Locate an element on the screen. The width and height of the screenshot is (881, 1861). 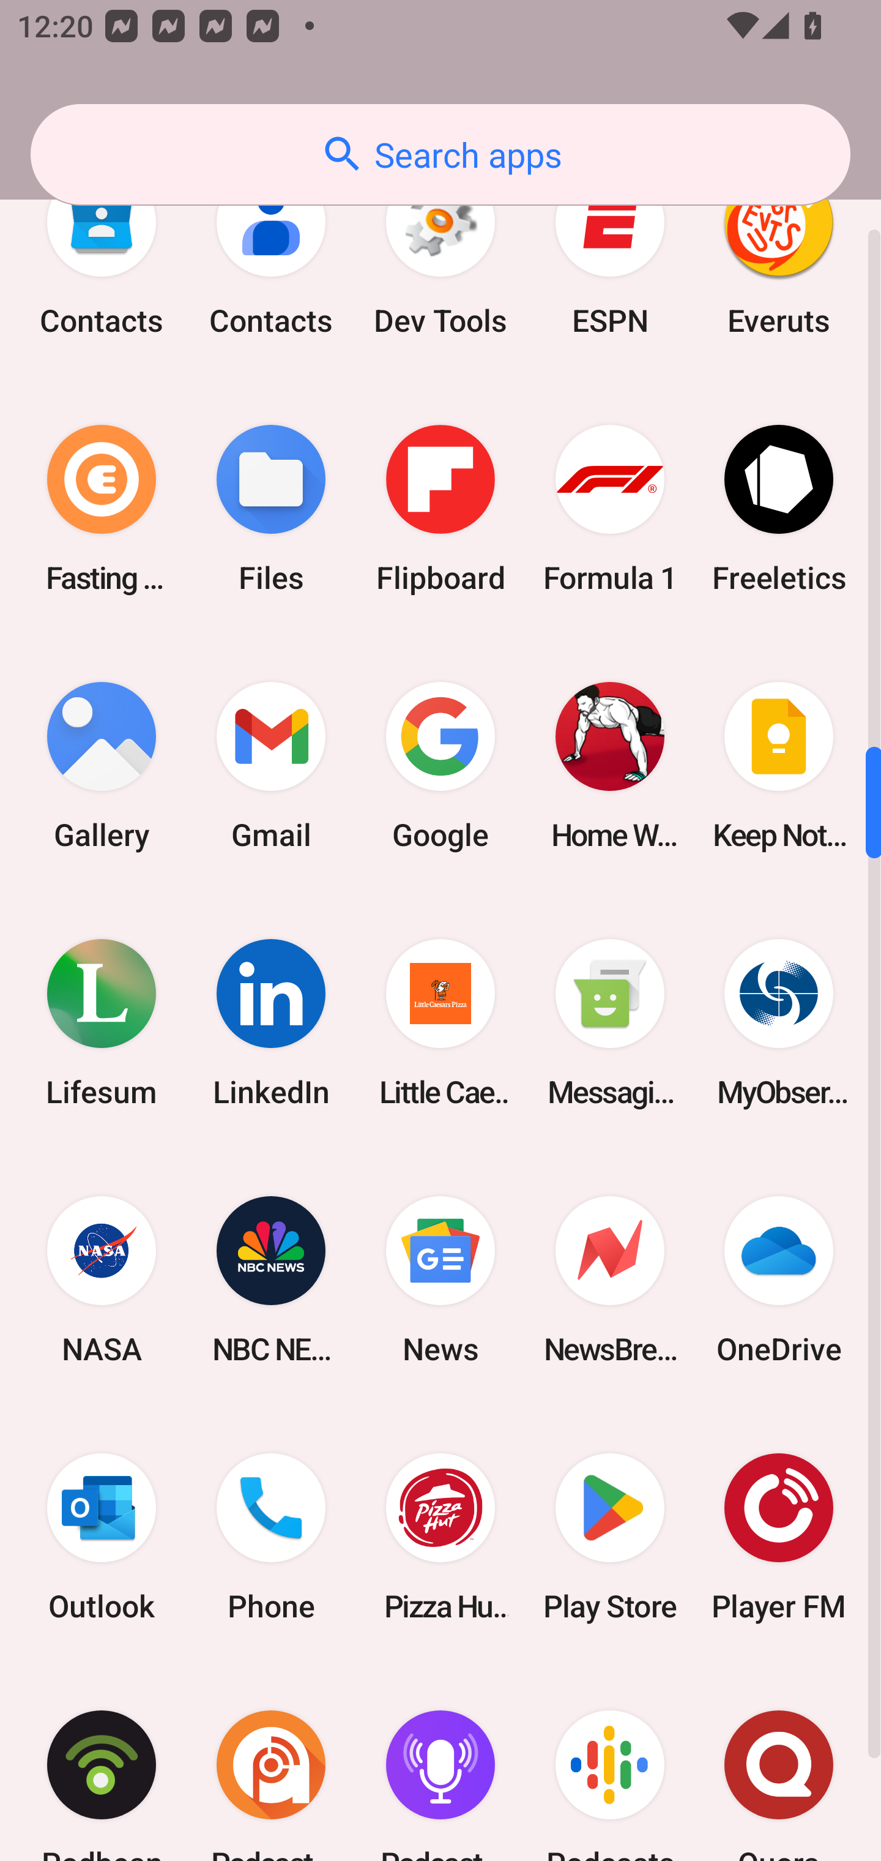
Keep Notes is located at coordinates (779, 765).